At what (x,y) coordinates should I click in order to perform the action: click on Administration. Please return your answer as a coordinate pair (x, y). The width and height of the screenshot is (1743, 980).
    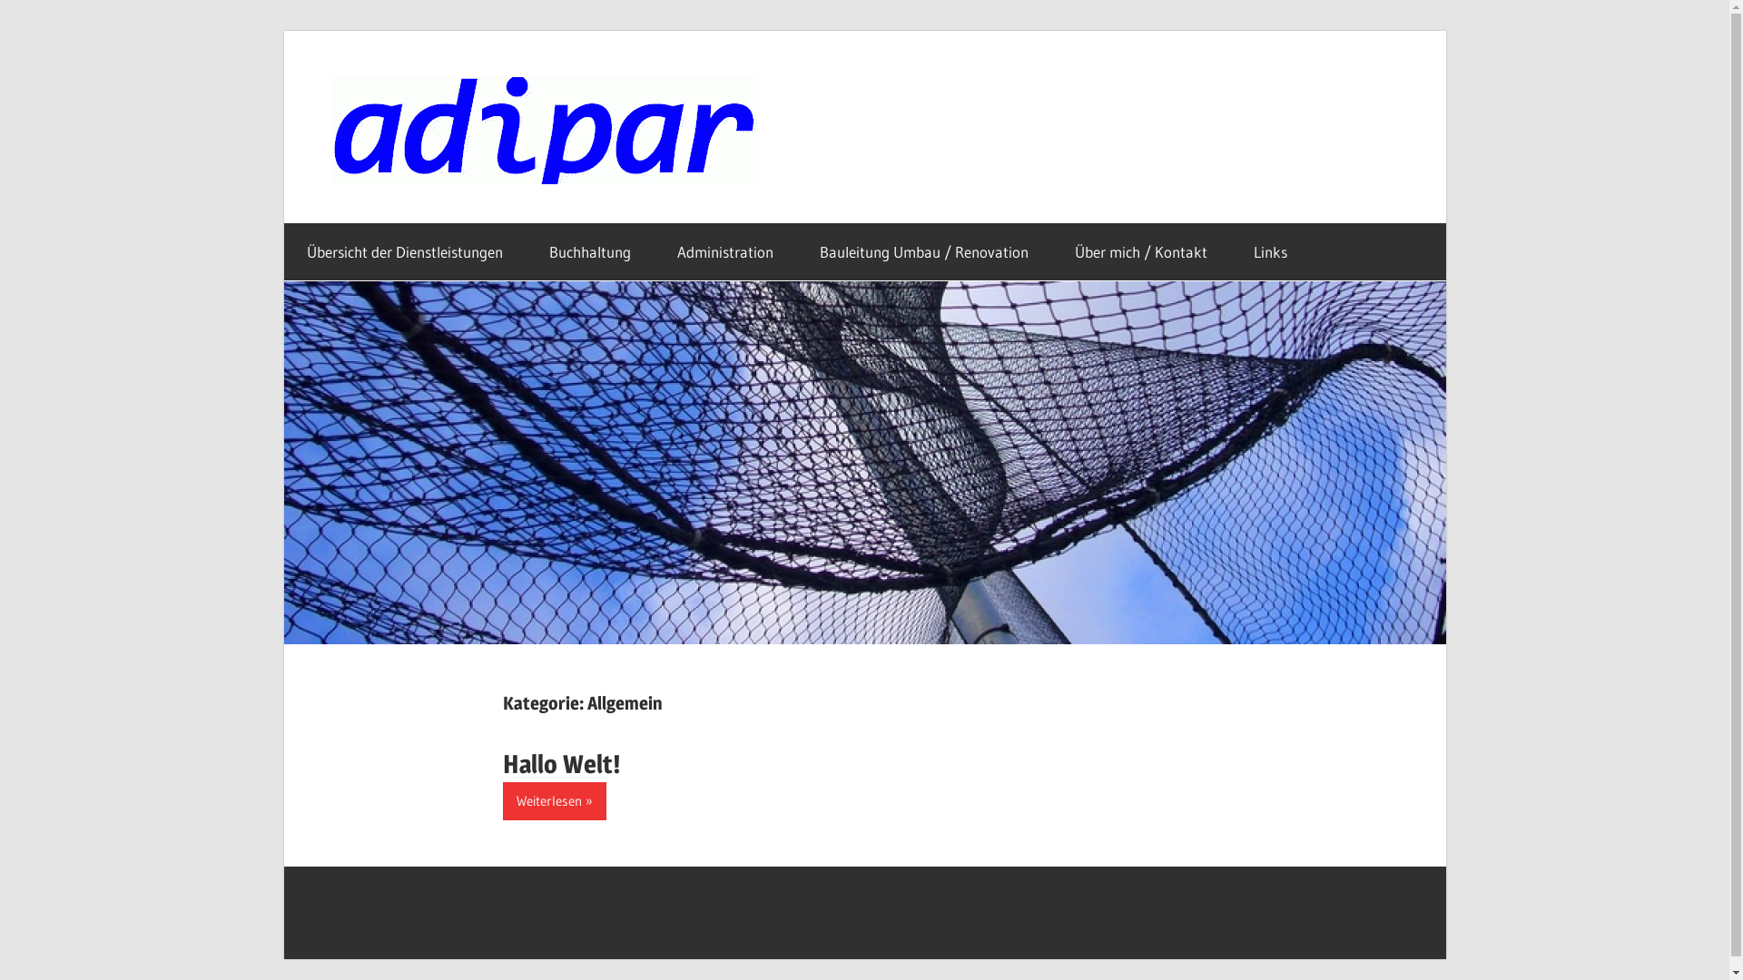
    Looking at the image, I should click on (724, 252).